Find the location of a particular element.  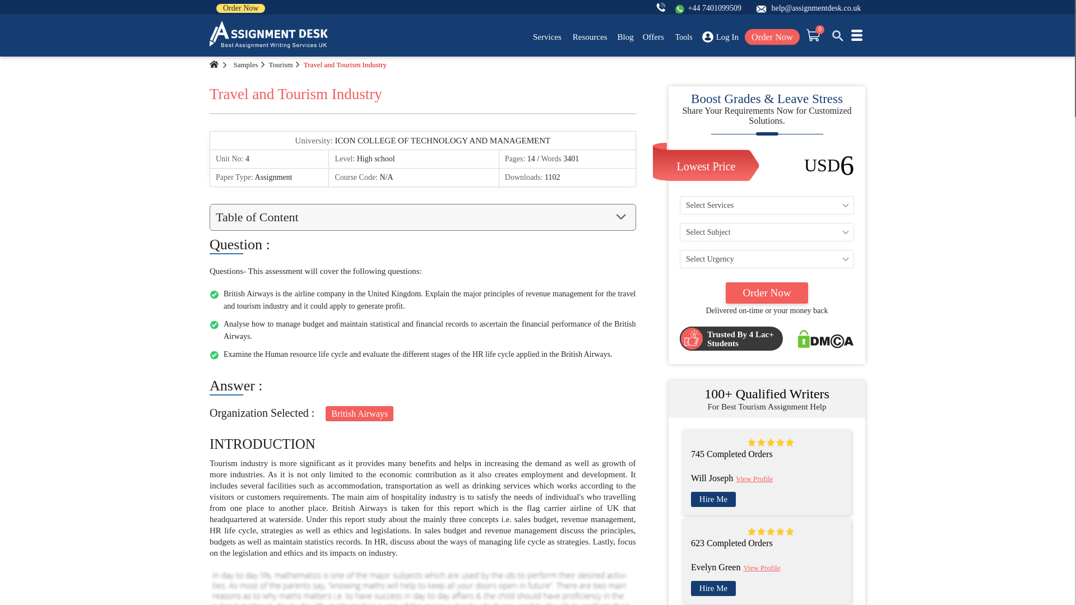

Assignment help is located at coordinates (269, 35).